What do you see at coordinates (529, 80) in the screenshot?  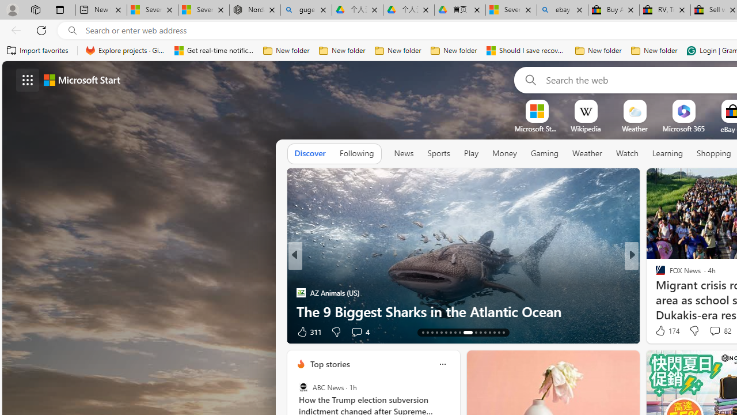 I see `Search` at bounding box center [529, 80].